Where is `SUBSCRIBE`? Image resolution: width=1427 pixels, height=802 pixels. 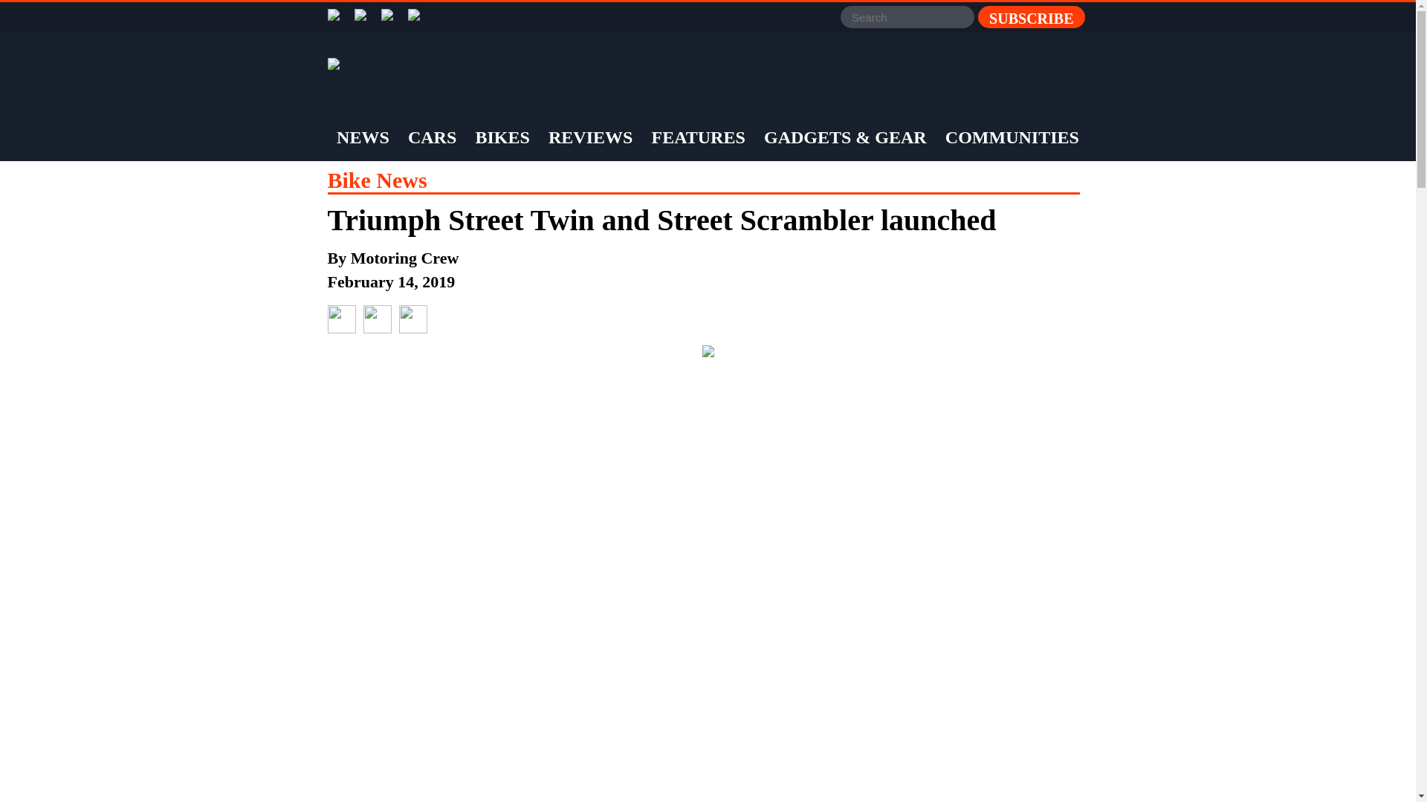 SUBSCRIBE is located at coordinates (1031, 16).